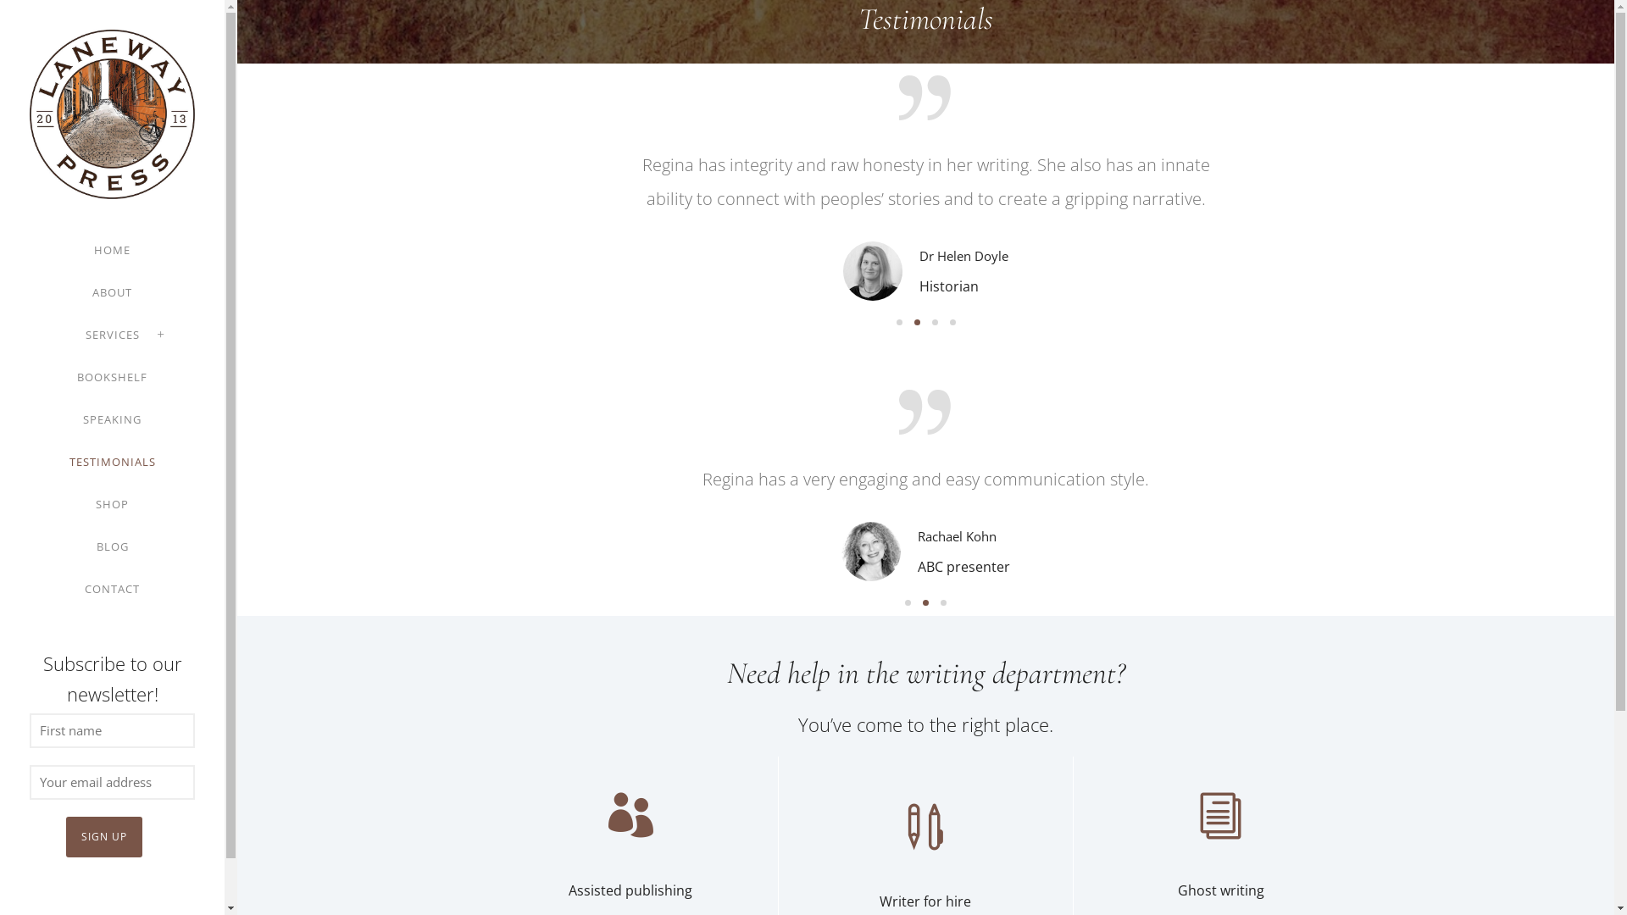  What do you see at coordinates (113, 462) in the screenshot?
I see `TESTIMONIALS` at bounding box center [113, 462].